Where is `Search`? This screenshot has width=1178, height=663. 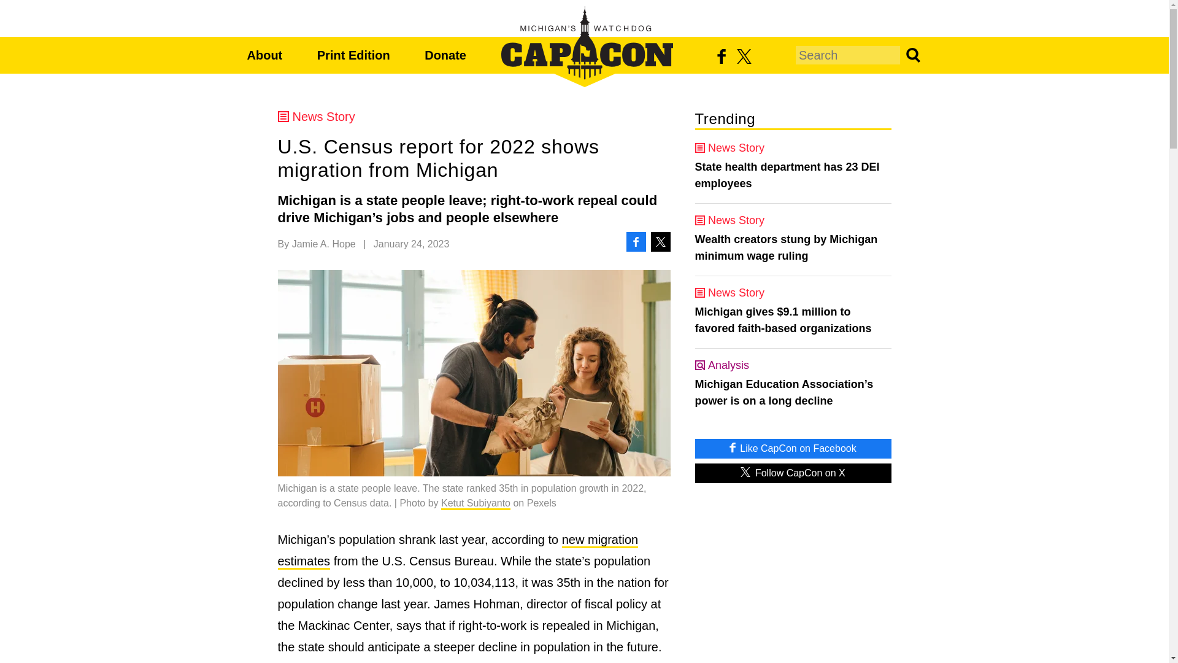
Search is located at coordinates (912, 55).